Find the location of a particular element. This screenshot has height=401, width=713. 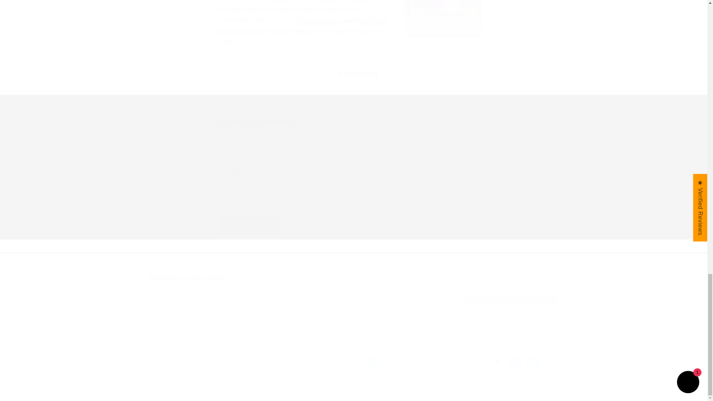

Terms of service is located at coordinates (250, 225).